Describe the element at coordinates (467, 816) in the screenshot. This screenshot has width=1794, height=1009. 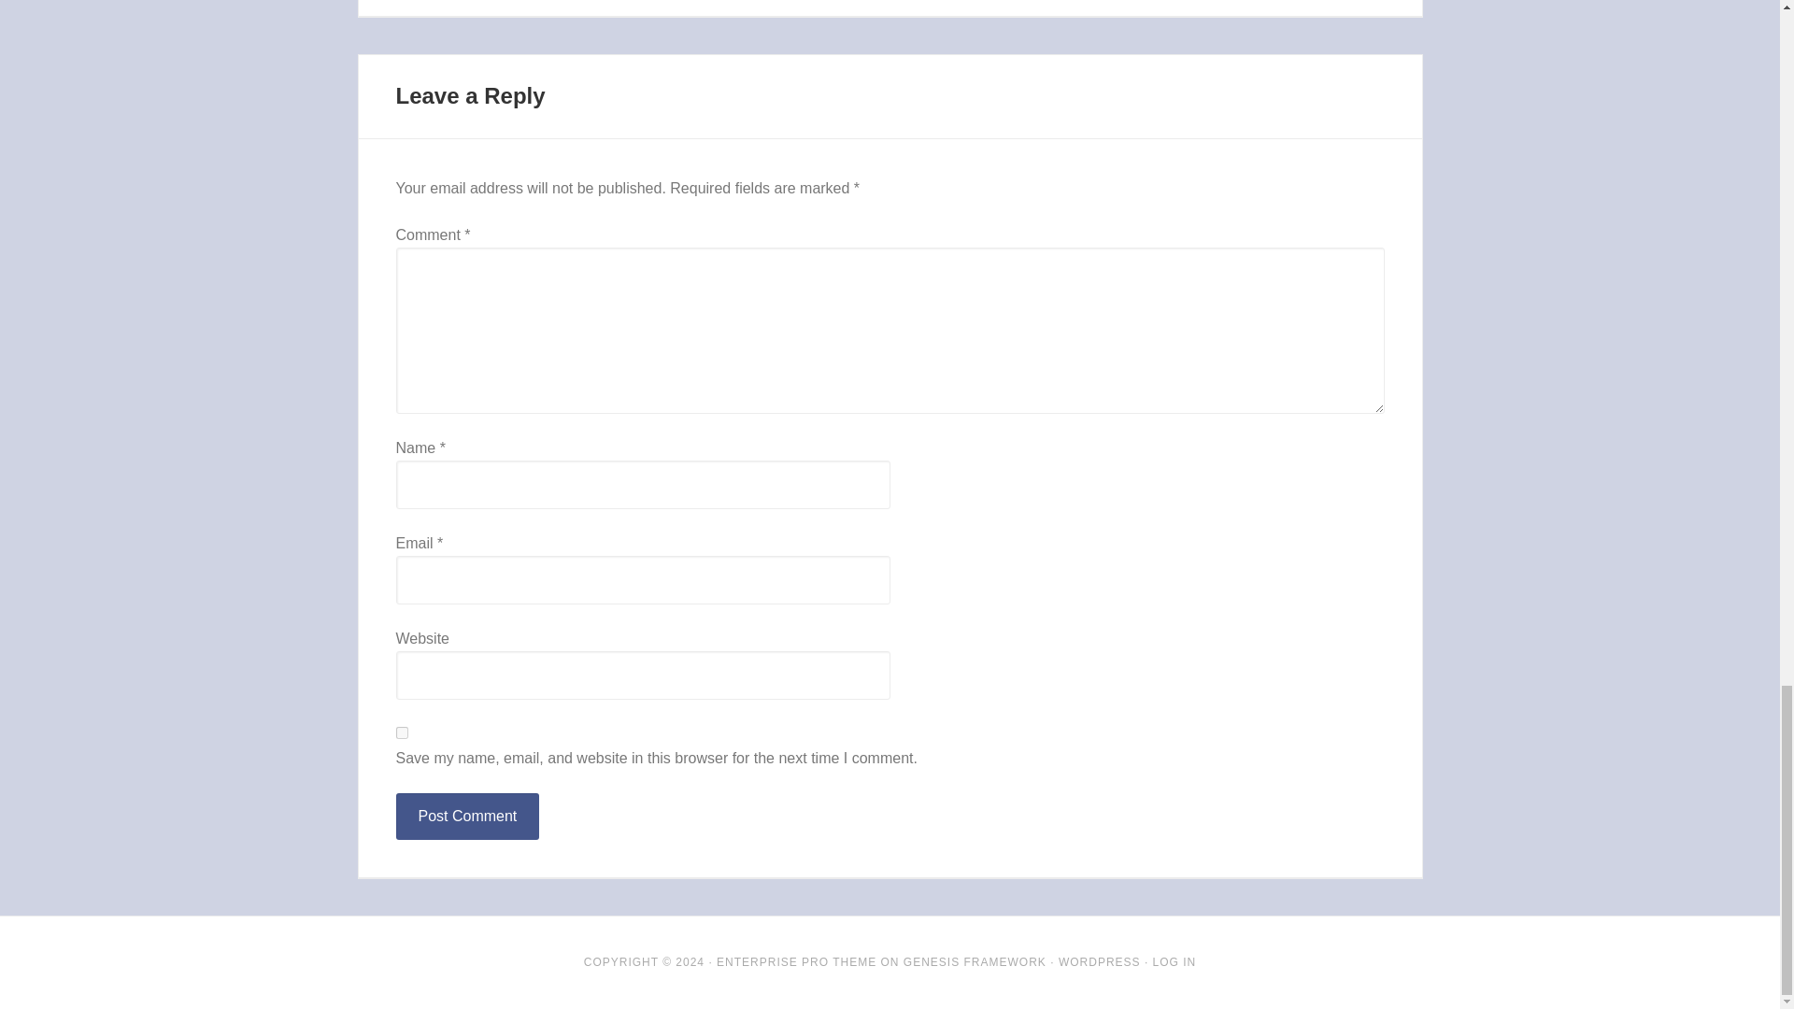
I see `Post Comment` at that location.